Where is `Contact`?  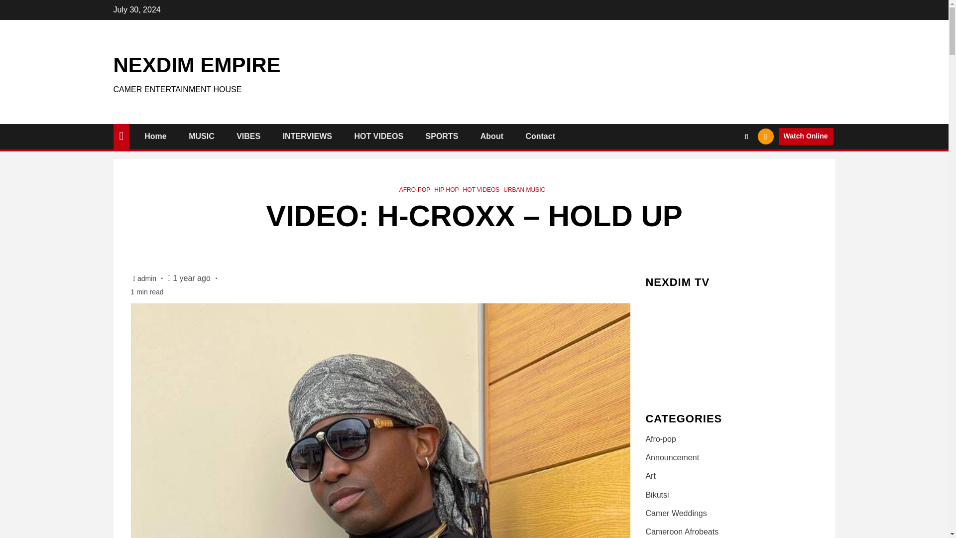 Contact is located at coordinates (540, 135).